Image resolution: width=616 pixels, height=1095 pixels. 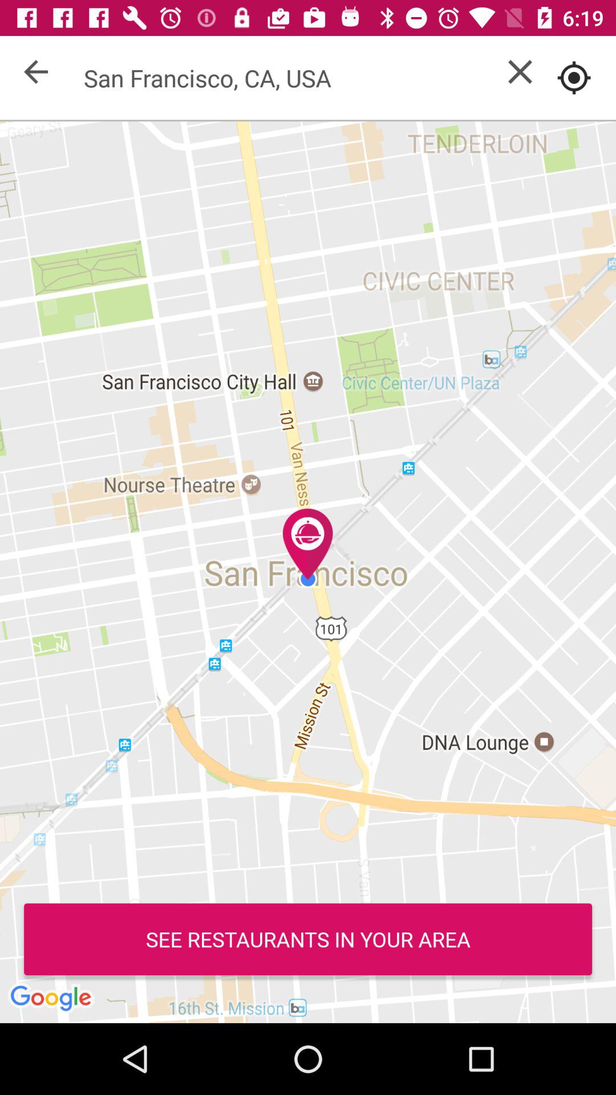 I want to click on go back to last page, so click(x=36, y=72).